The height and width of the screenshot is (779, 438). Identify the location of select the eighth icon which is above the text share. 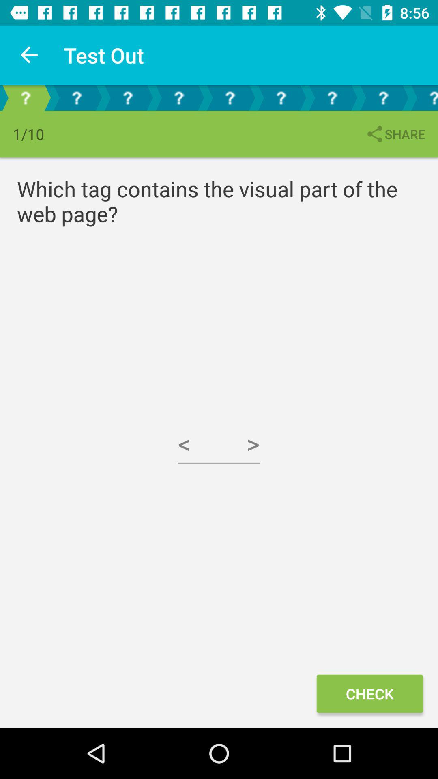
(383, 97).